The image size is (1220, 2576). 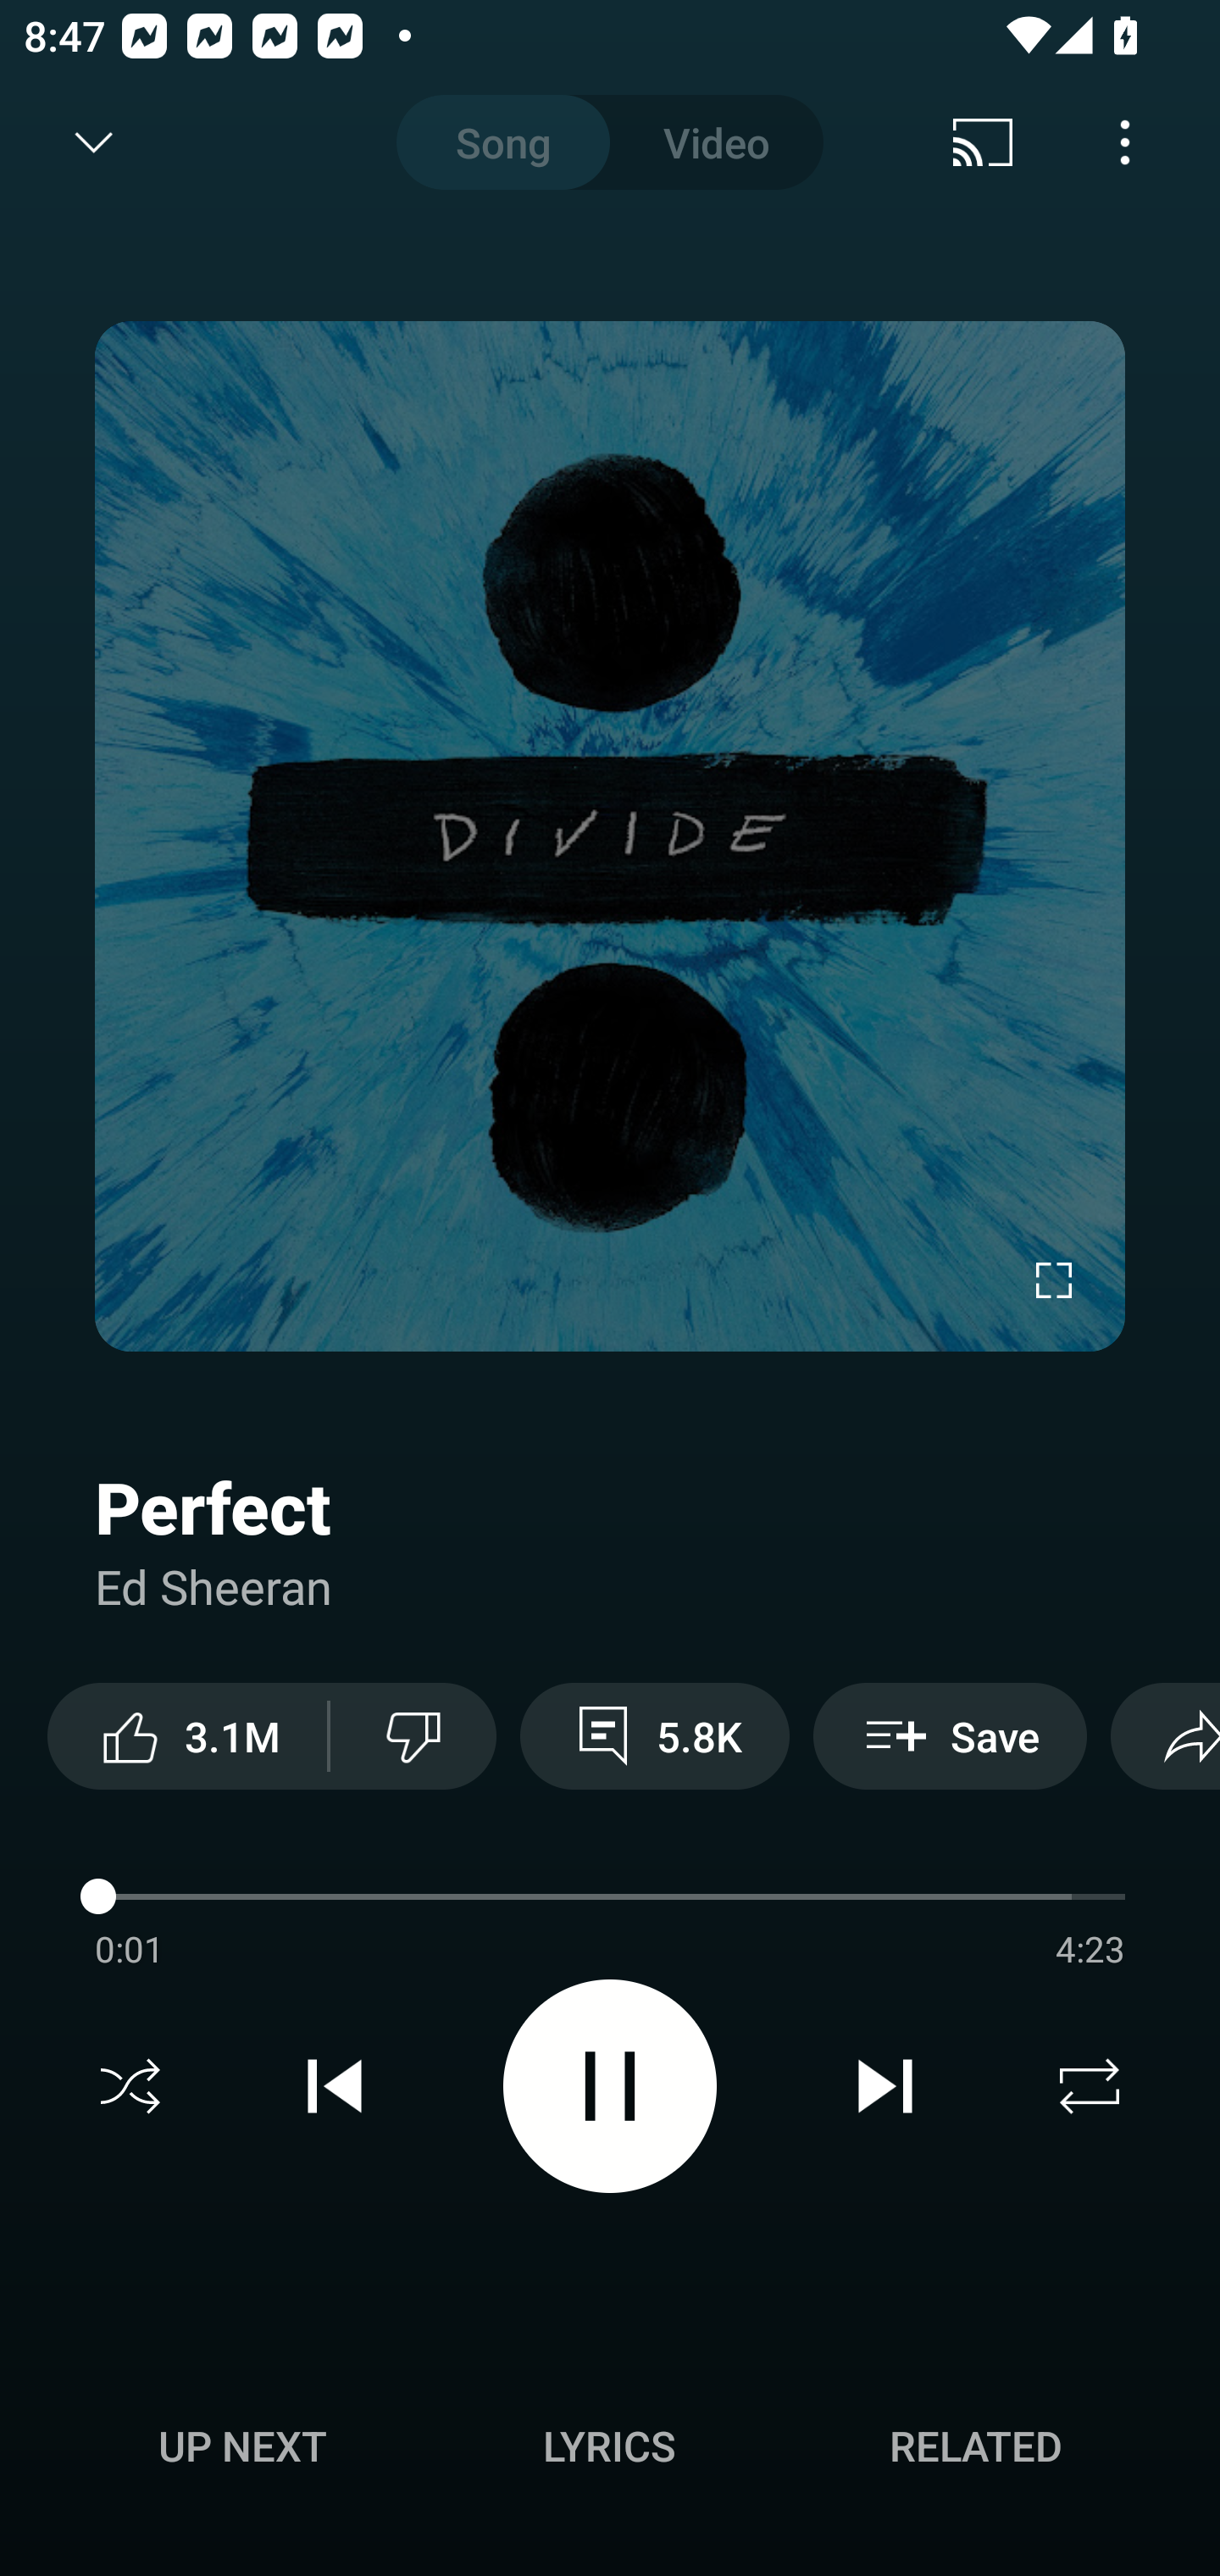 I want to click on Share, so click(x=1165, y=1735).